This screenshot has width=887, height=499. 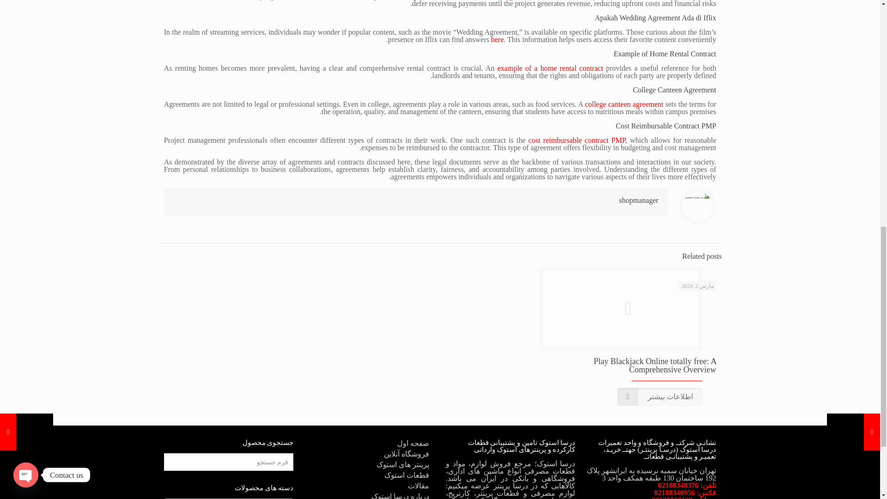 What do you see at coordinates (638, 200) in the screenshot?
I see `shopmanager` at bounding box center [638, 200].